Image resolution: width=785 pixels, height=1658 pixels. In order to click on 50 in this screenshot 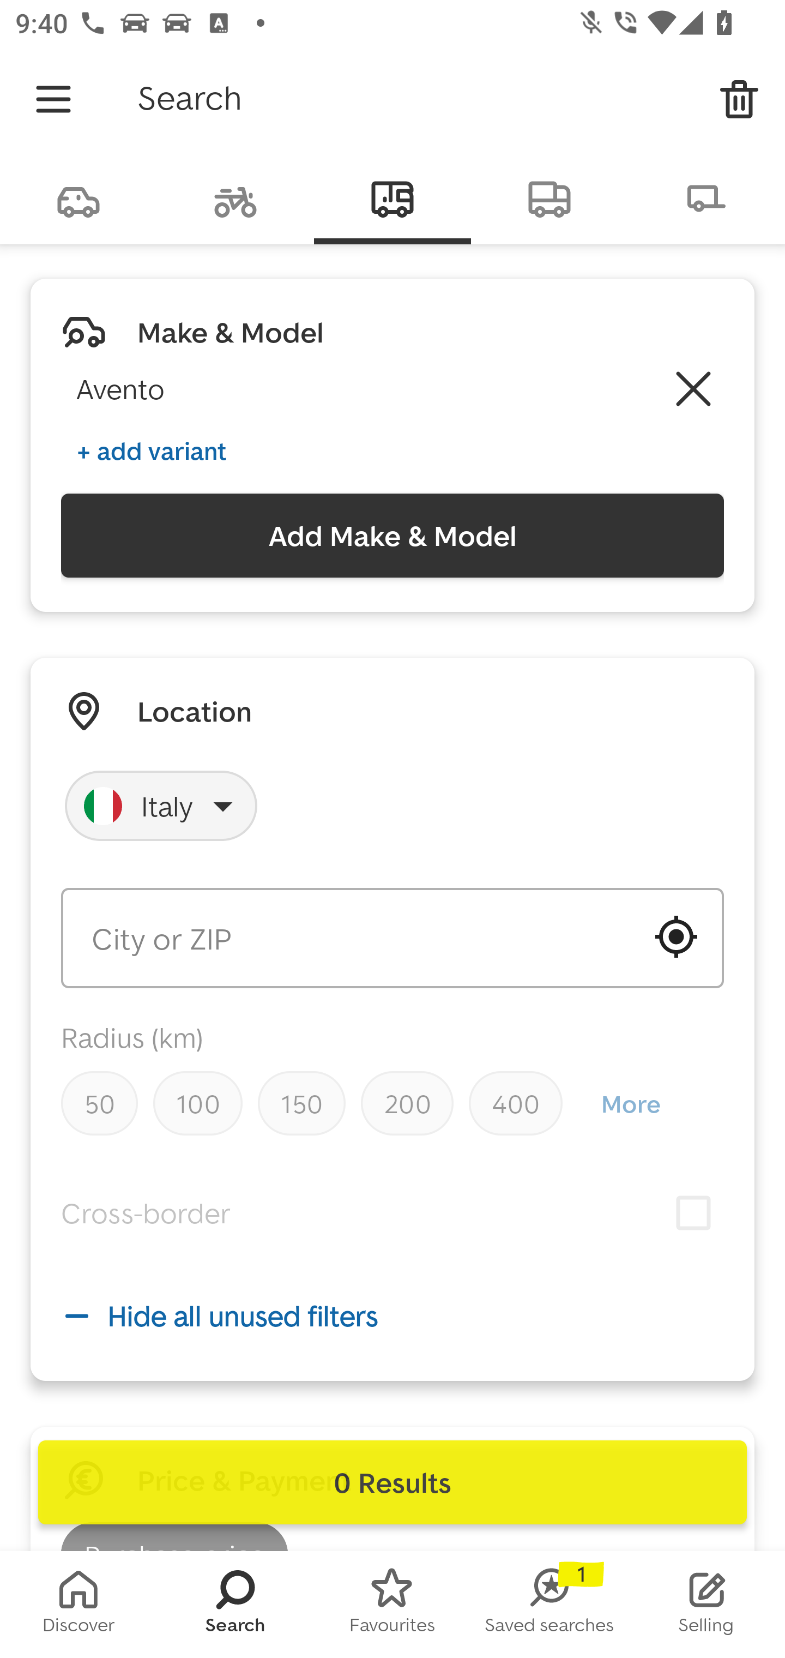, I will do `click(99, 1103)`.